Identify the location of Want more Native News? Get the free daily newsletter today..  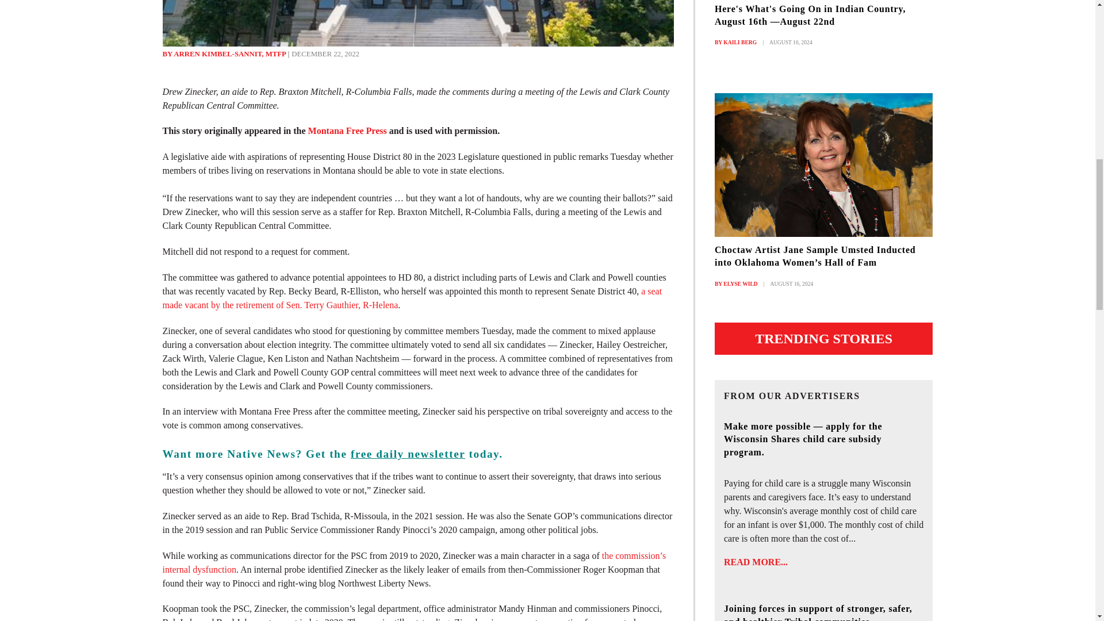
(332, 454).